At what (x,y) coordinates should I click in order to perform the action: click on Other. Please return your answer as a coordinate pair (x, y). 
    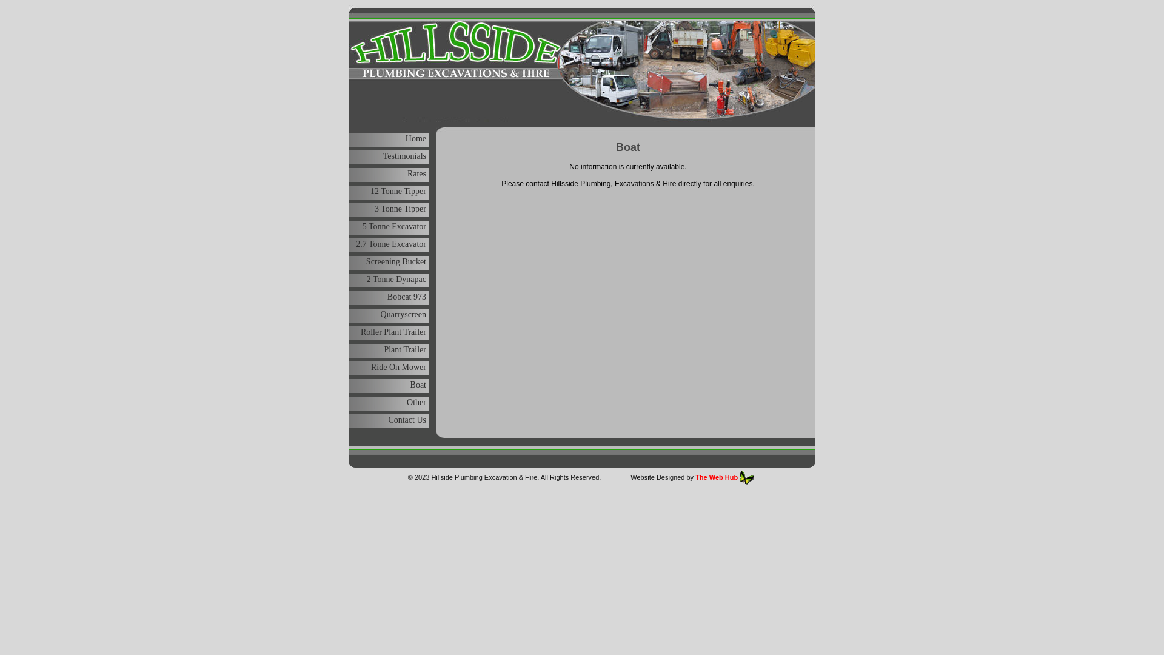
    Looking at the image, I should click on (416, 403).